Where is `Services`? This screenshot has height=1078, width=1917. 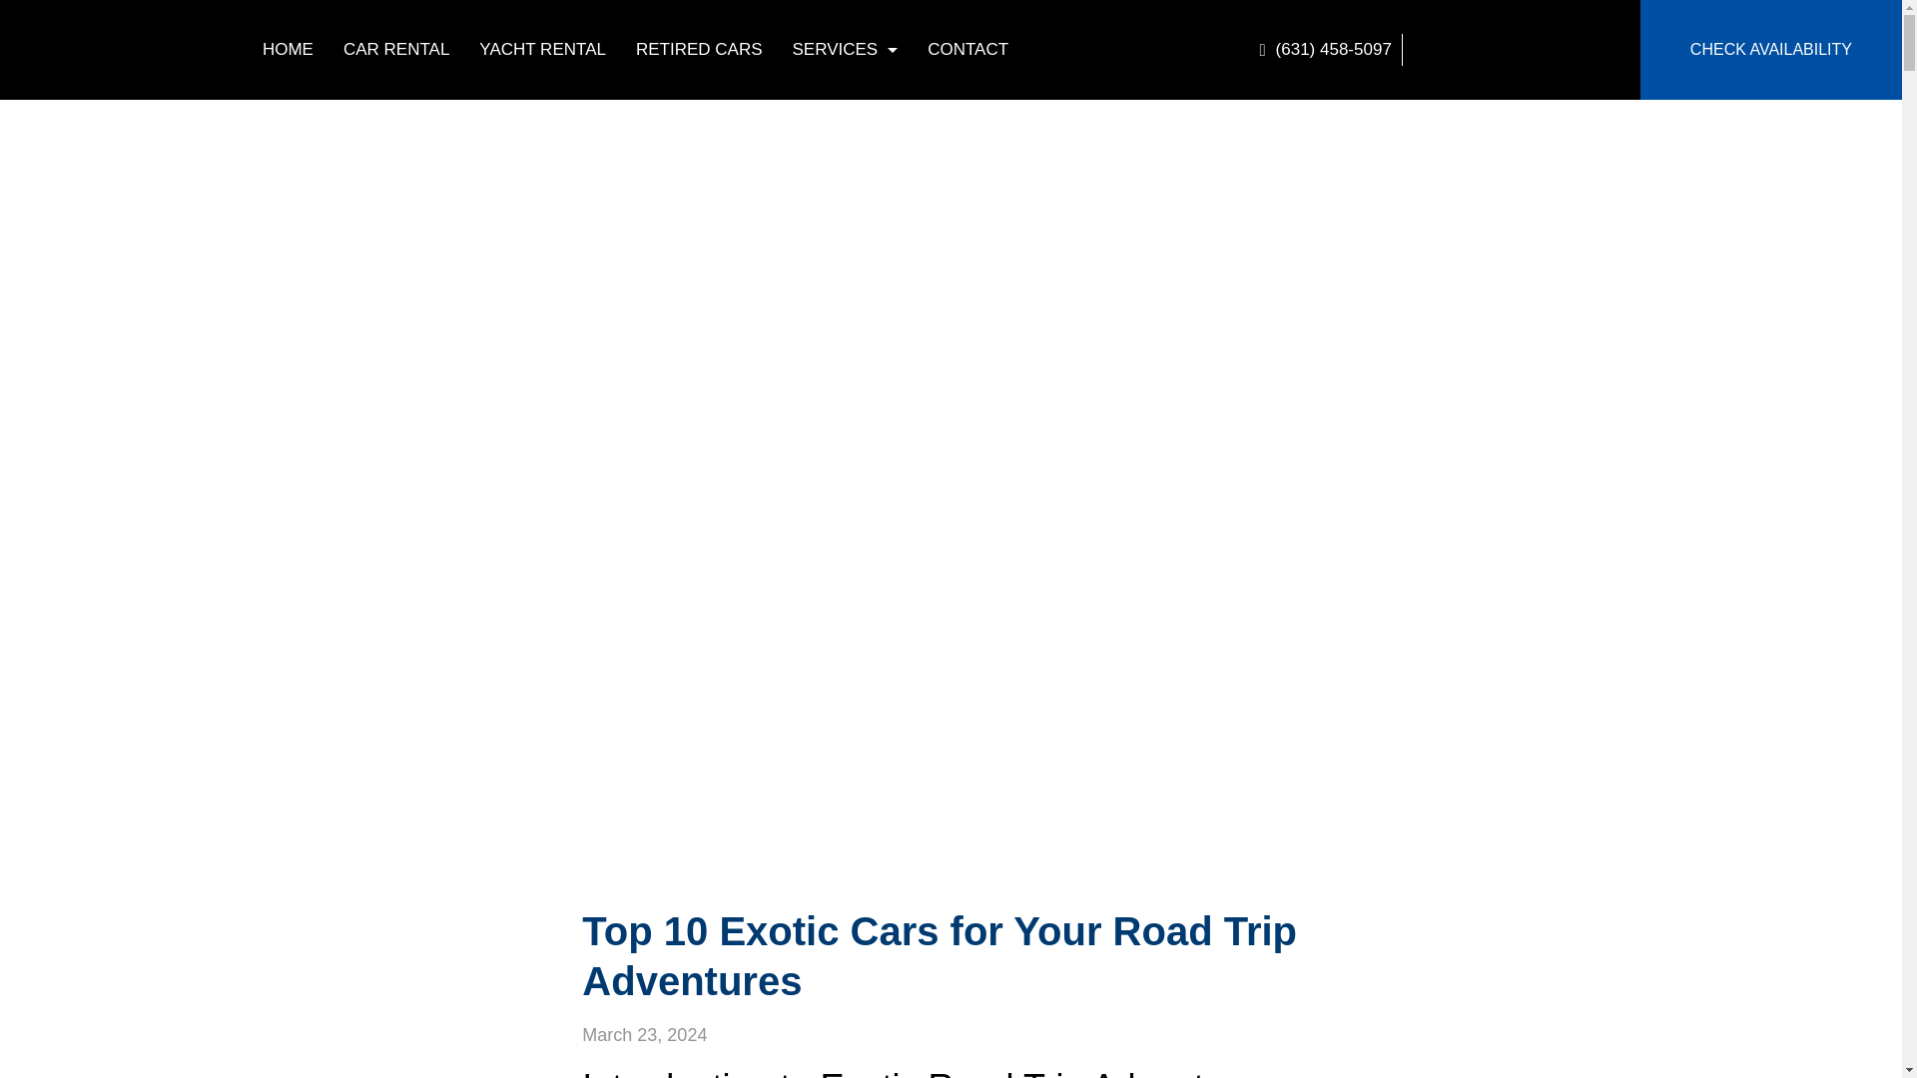 Services is located at coordinates (846, 50).